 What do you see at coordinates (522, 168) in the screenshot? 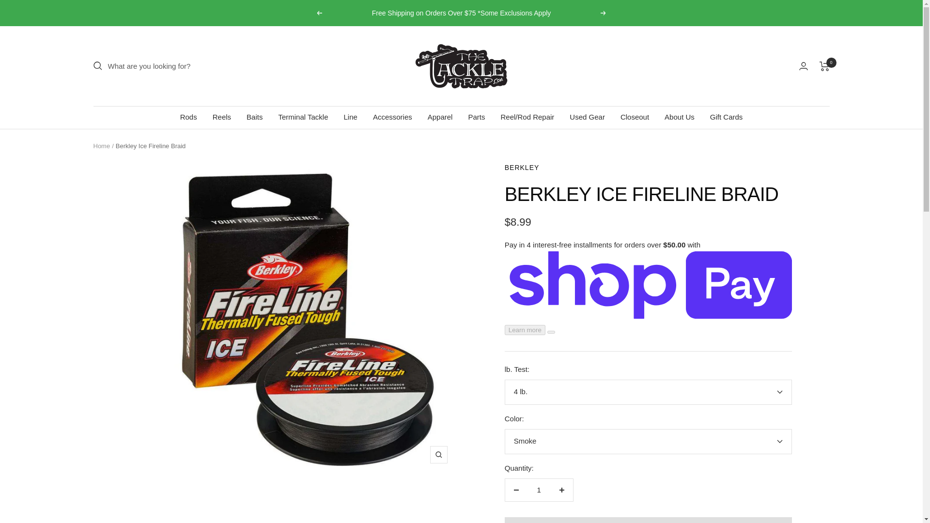
I see `BERKLEY` at bounding box center [522, 168].